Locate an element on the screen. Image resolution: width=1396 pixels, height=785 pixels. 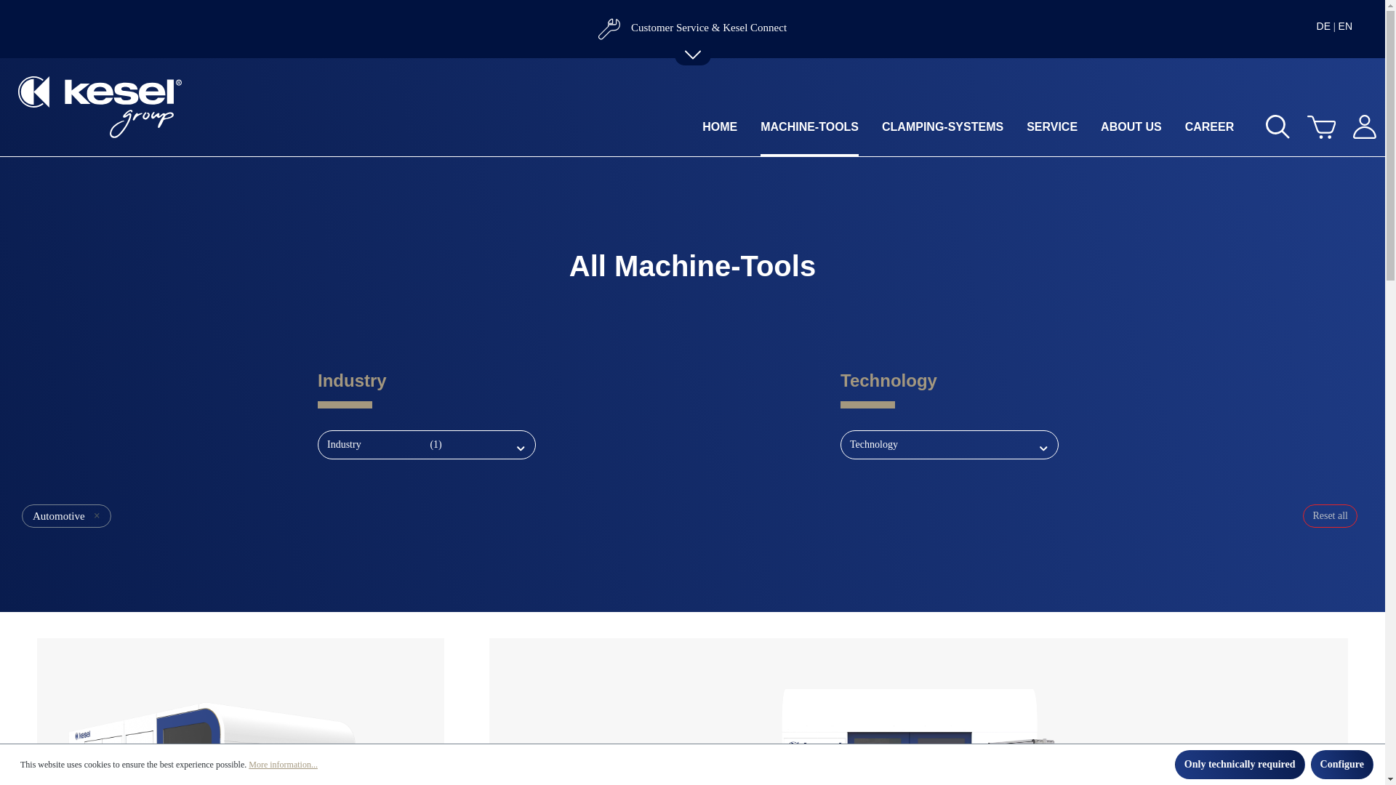
About Us is located at coordinates (1143, 134).